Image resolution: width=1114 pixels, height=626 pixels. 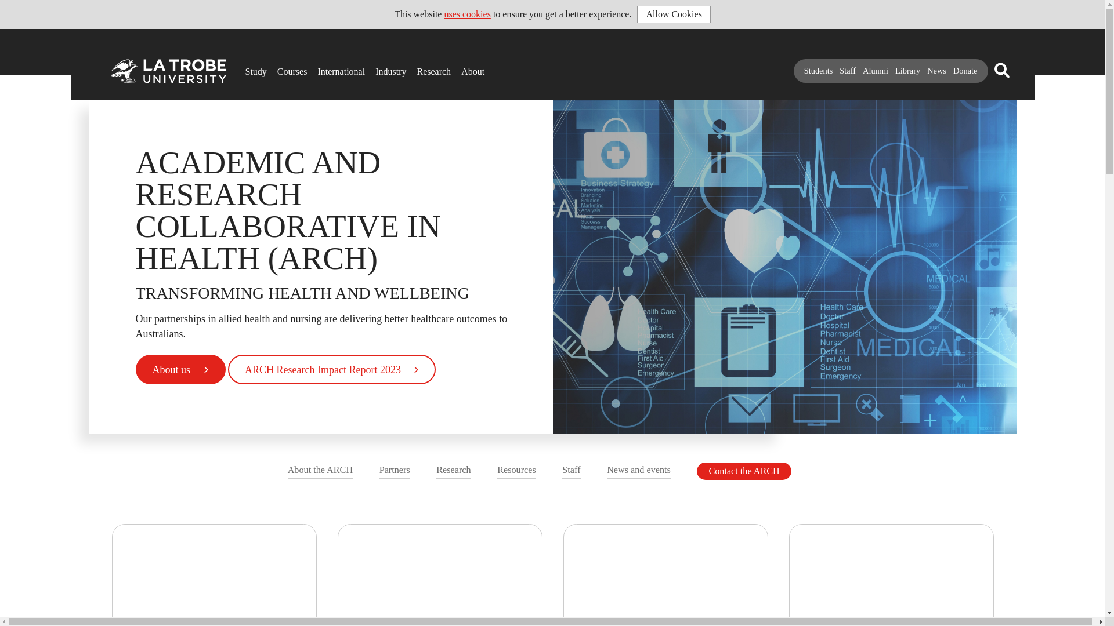 I want to click on Study with us, so click(x=248, y=67).